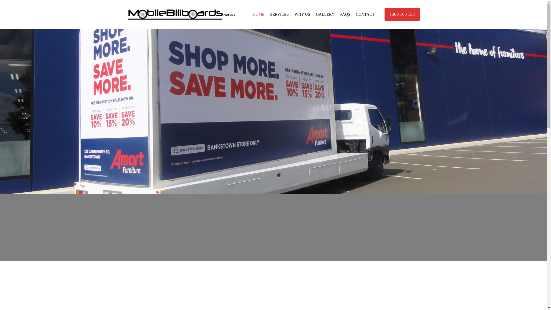  What do you see at coordinates (345, 14) in the screenshot?
I see `FAQS` at bounding box center [345, 14].